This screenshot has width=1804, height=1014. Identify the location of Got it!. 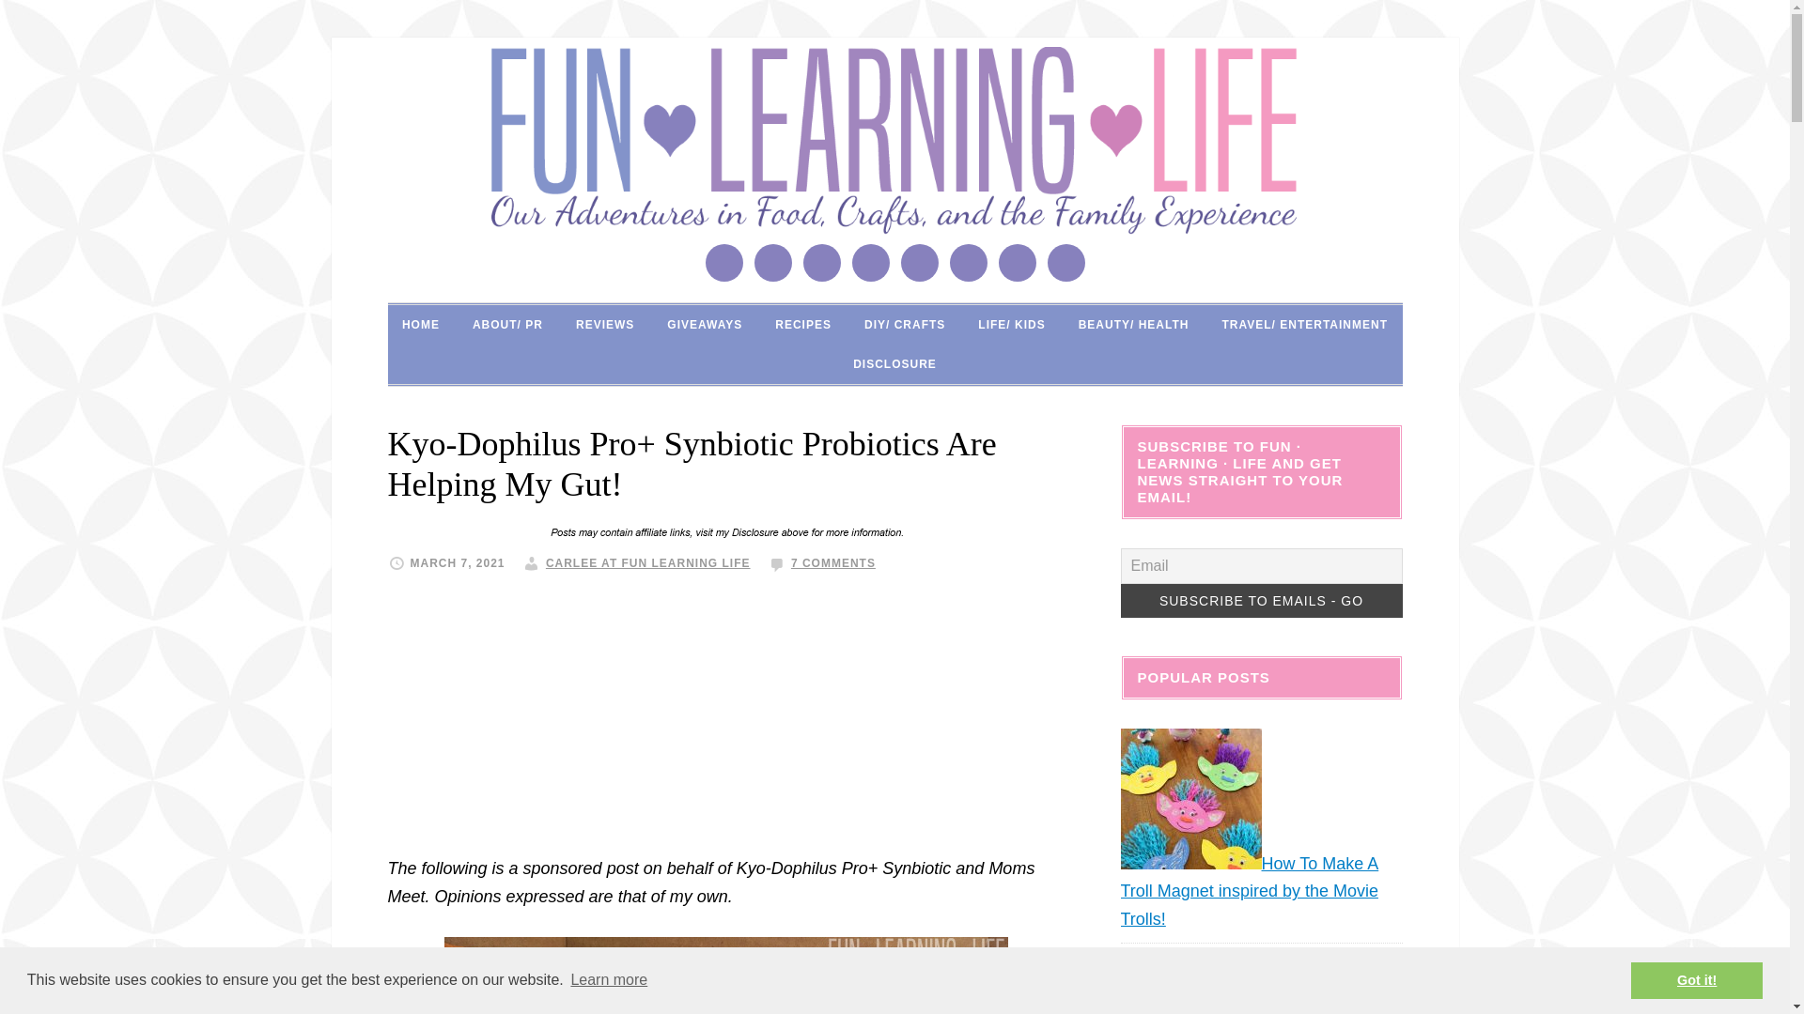
(1696, 979).